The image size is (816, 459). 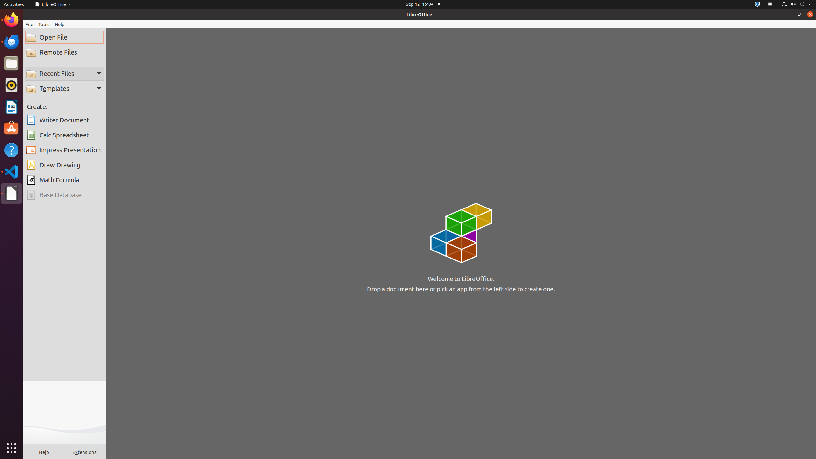 What do you see at coordinates (64, 89) in the screenshot?
I see `Templates` at bounding box center [64, 89].